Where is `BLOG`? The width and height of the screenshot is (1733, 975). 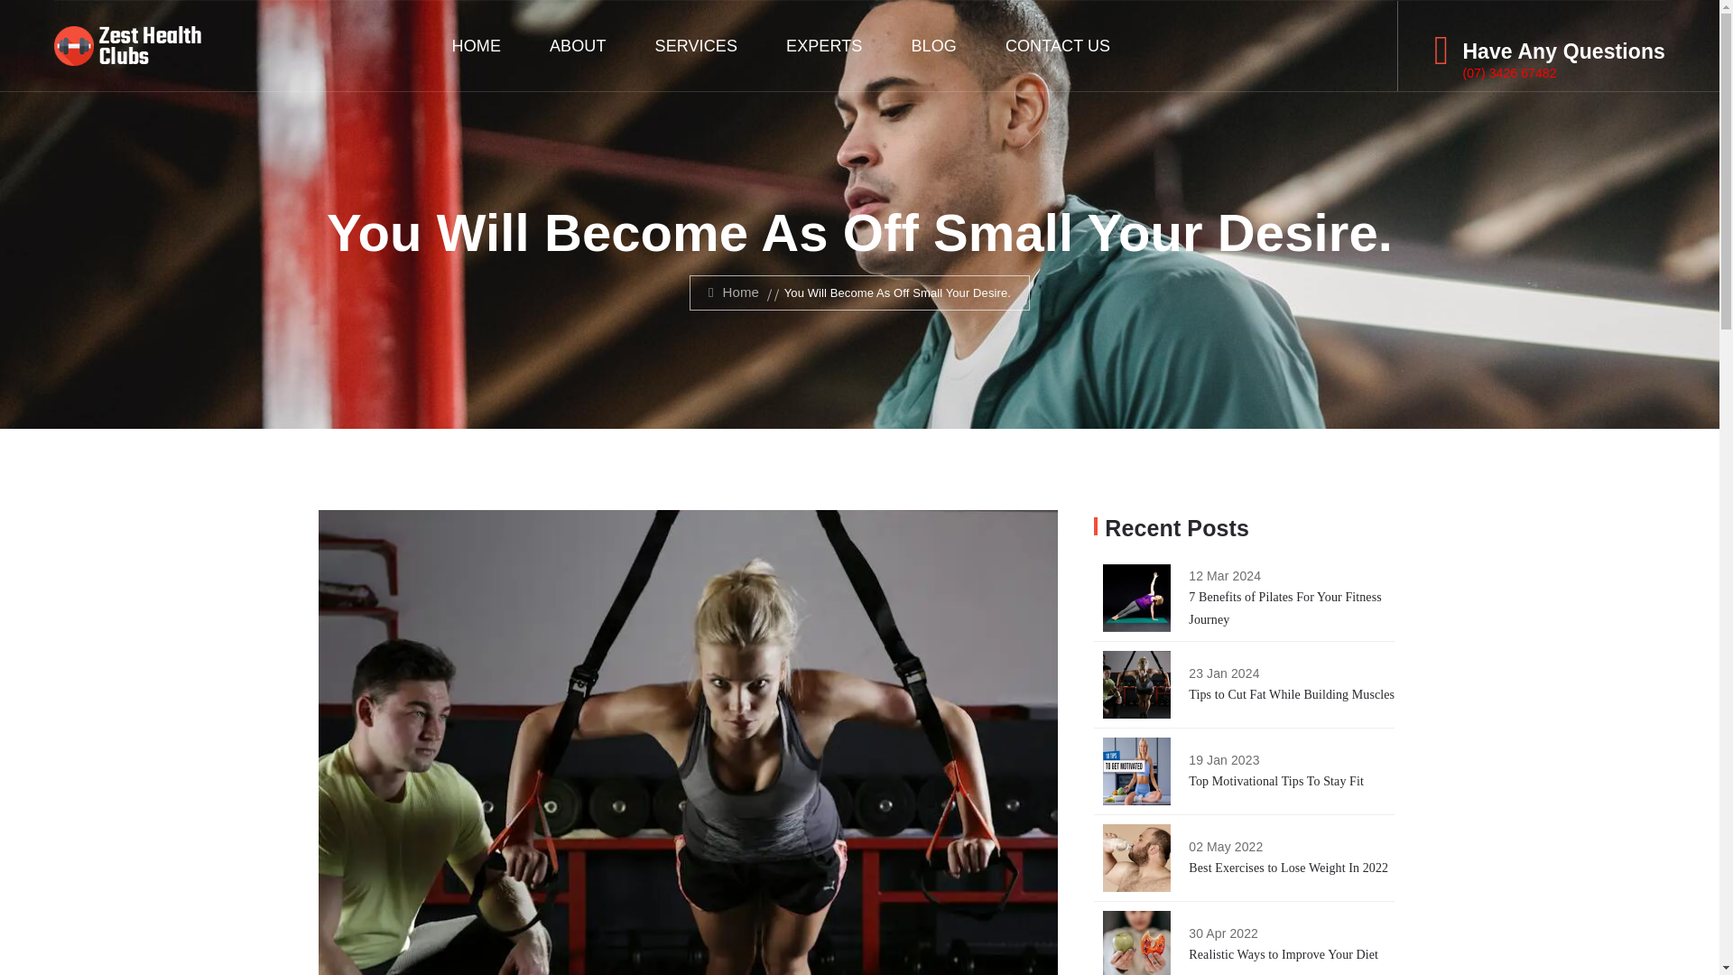
BLOG is located at coordinates (933, 46).